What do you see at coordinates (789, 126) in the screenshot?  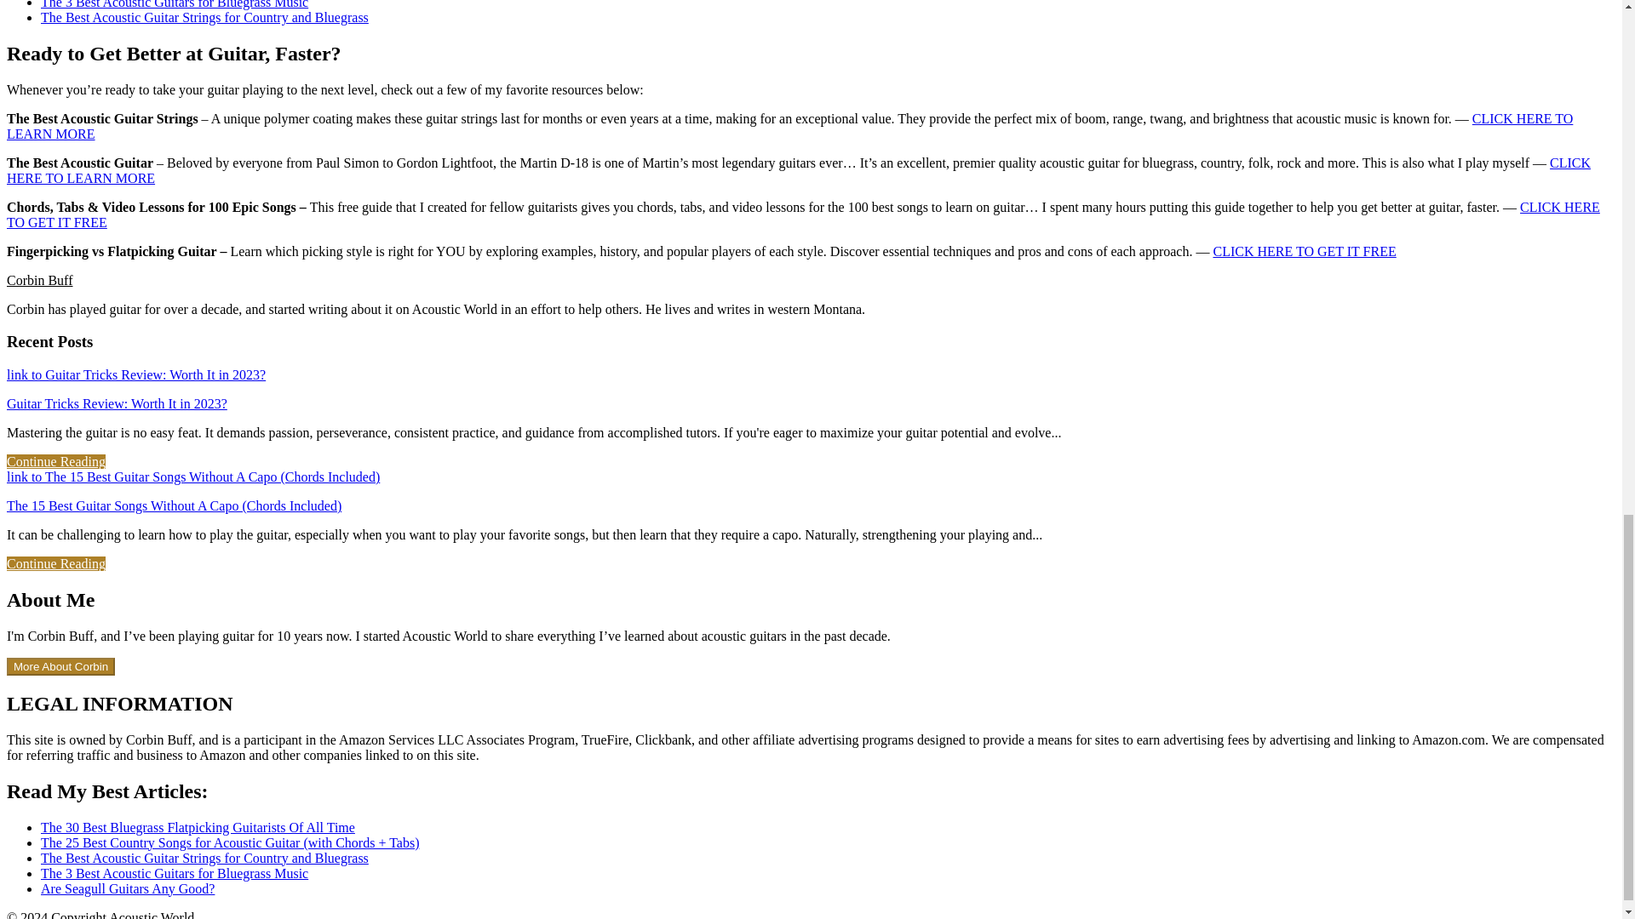 I see `CLICK HERE TO LEARN MORE` at bounding box center [789, 126].